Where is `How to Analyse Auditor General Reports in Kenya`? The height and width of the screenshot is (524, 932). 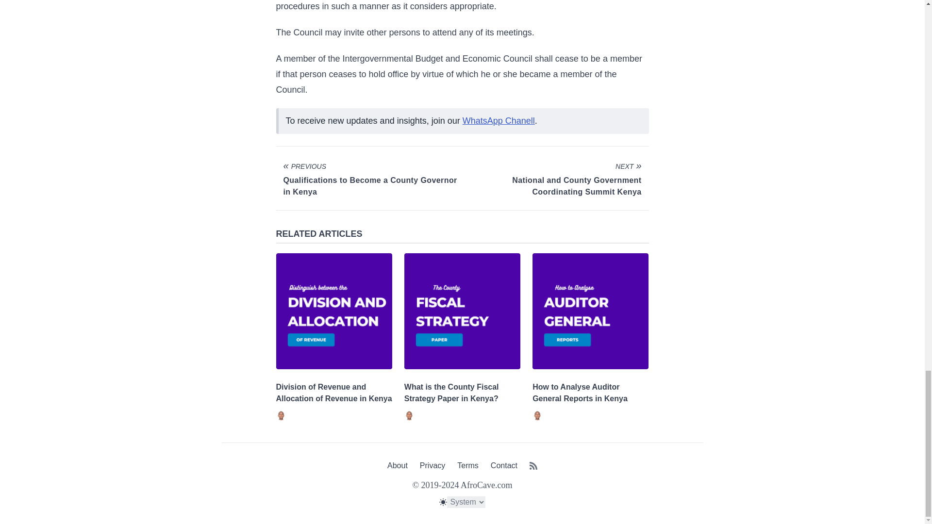 How to Analyse Auditor General Reports in Kenya is located at coordinates (580, 393).